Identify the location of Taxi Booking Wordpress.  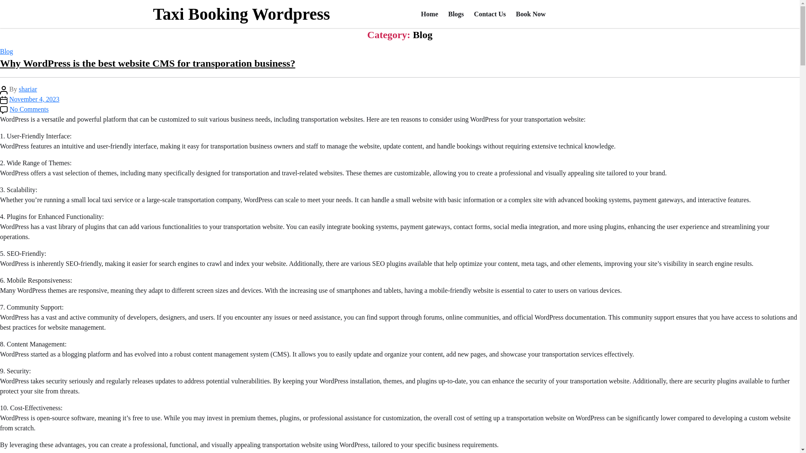
(241, 14).